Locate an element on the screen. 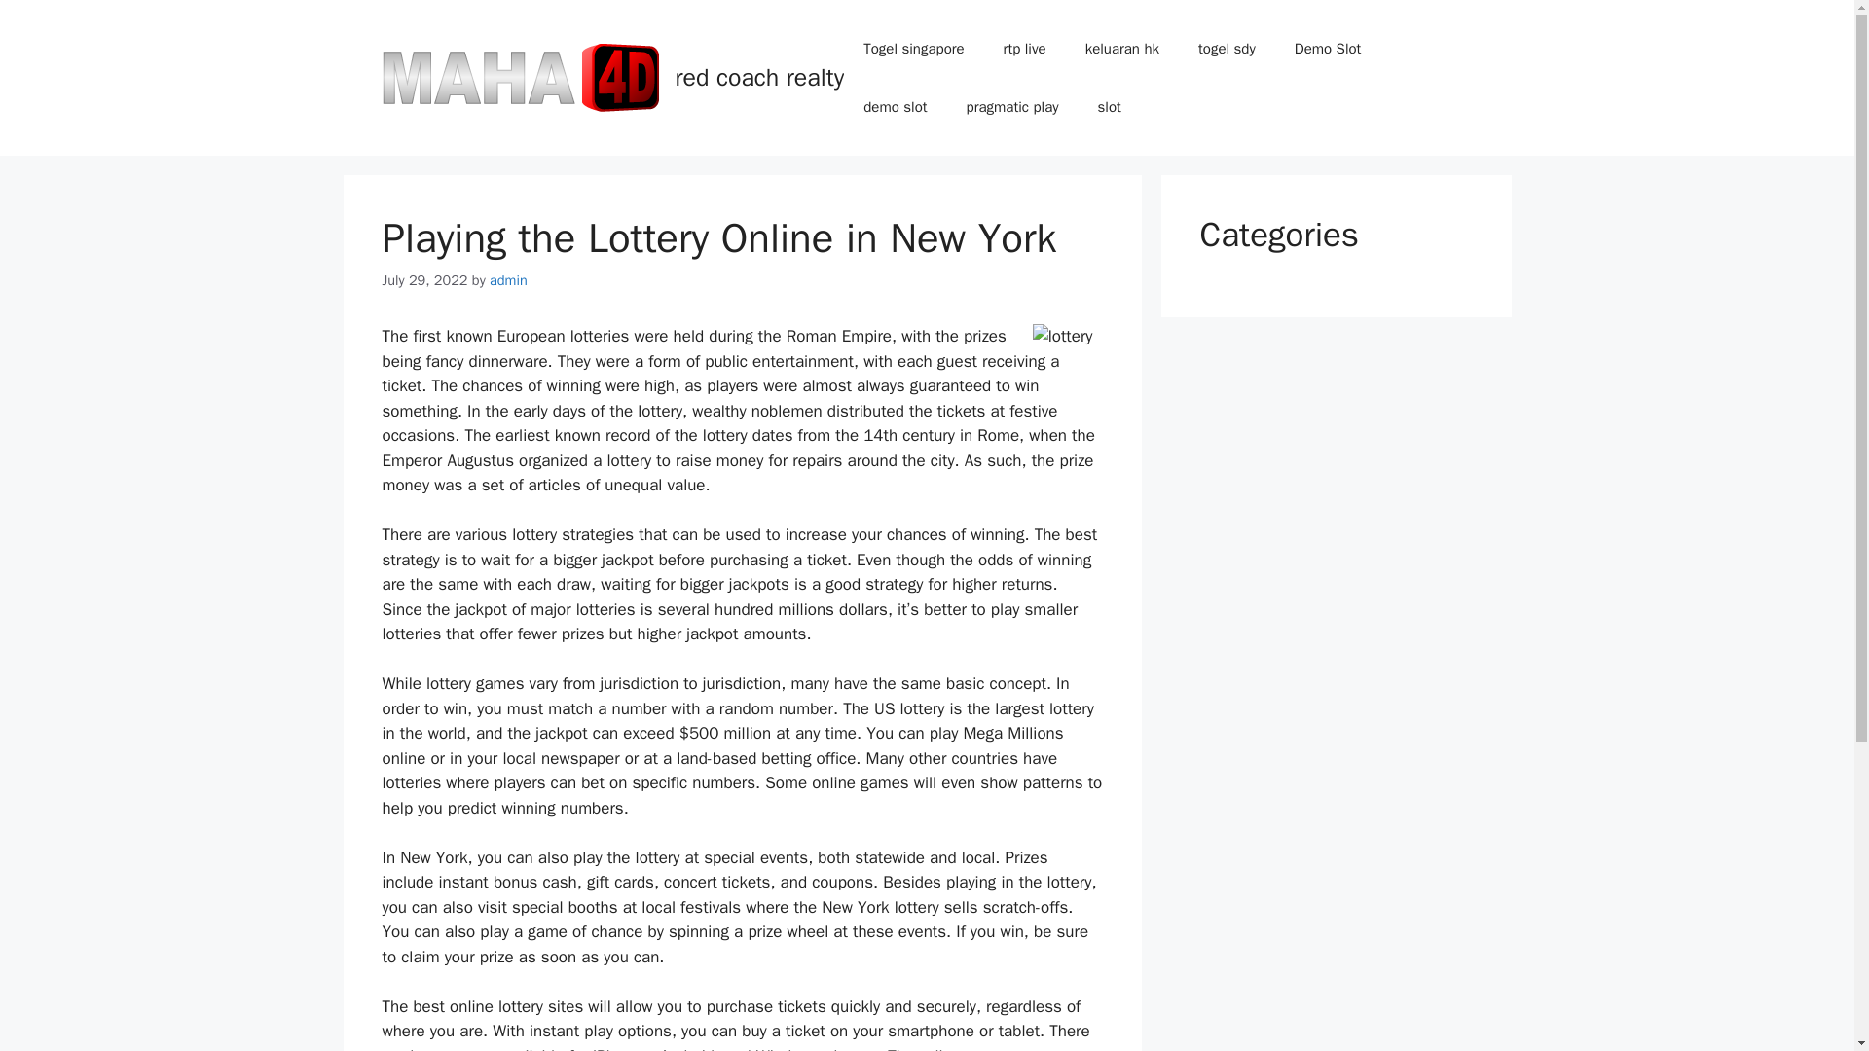 The image size is (1869, 1051). pragmatic play is located at coordinates (1012, 107).